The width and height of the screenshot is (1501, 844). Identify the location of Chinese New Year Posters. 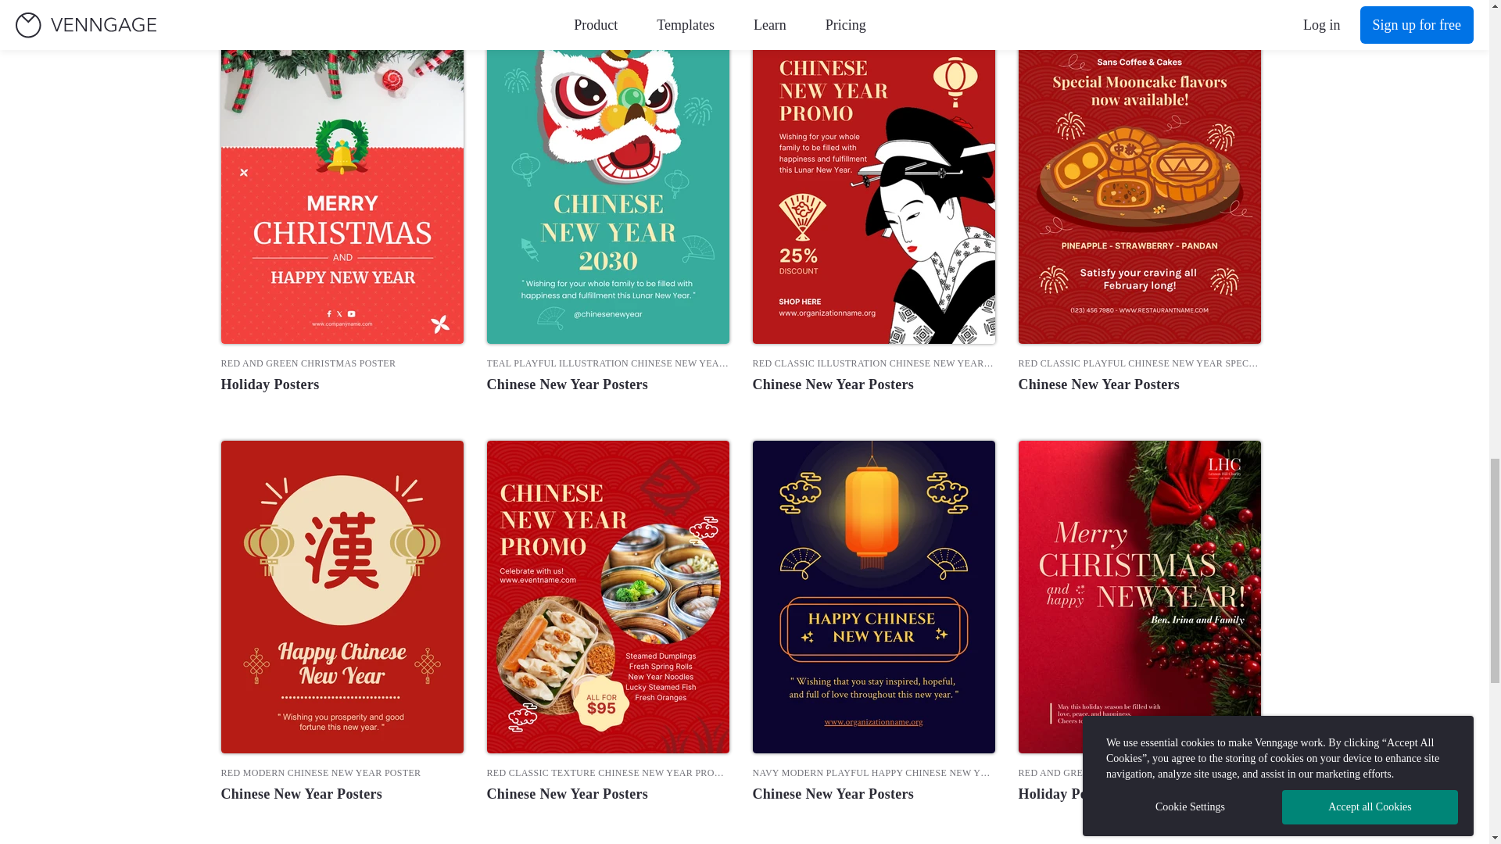
(607, 384).